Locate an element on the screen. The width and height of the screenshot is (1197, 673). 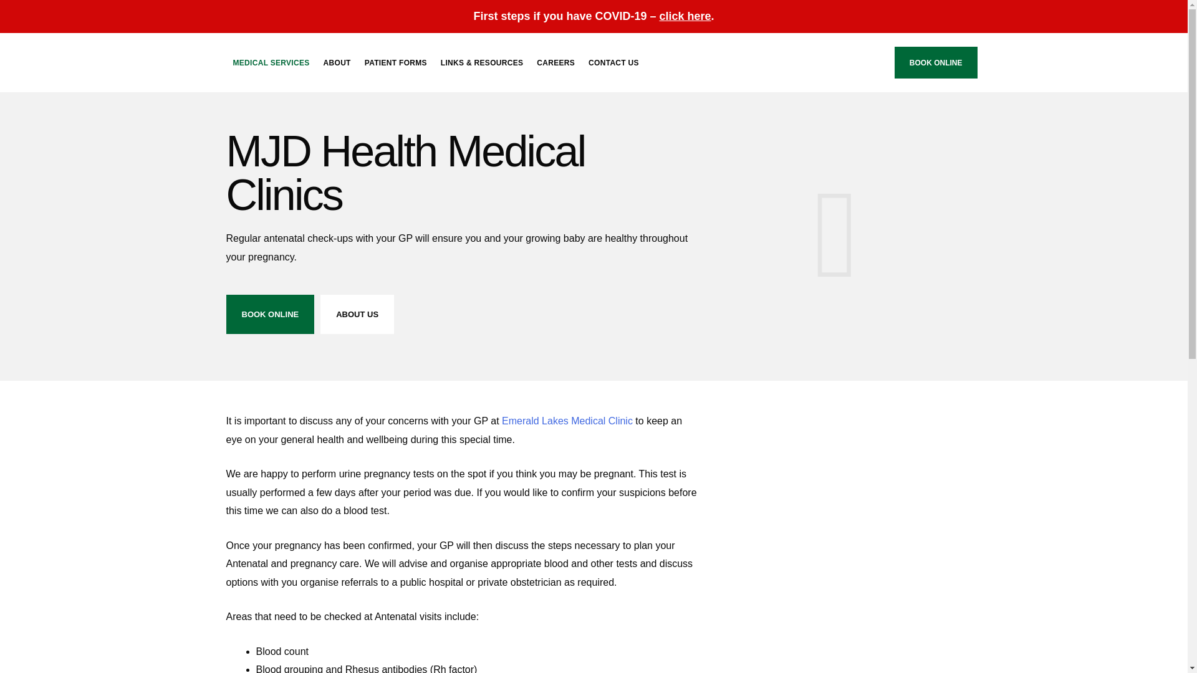
ABOUT is located at coordinates (337, 62).